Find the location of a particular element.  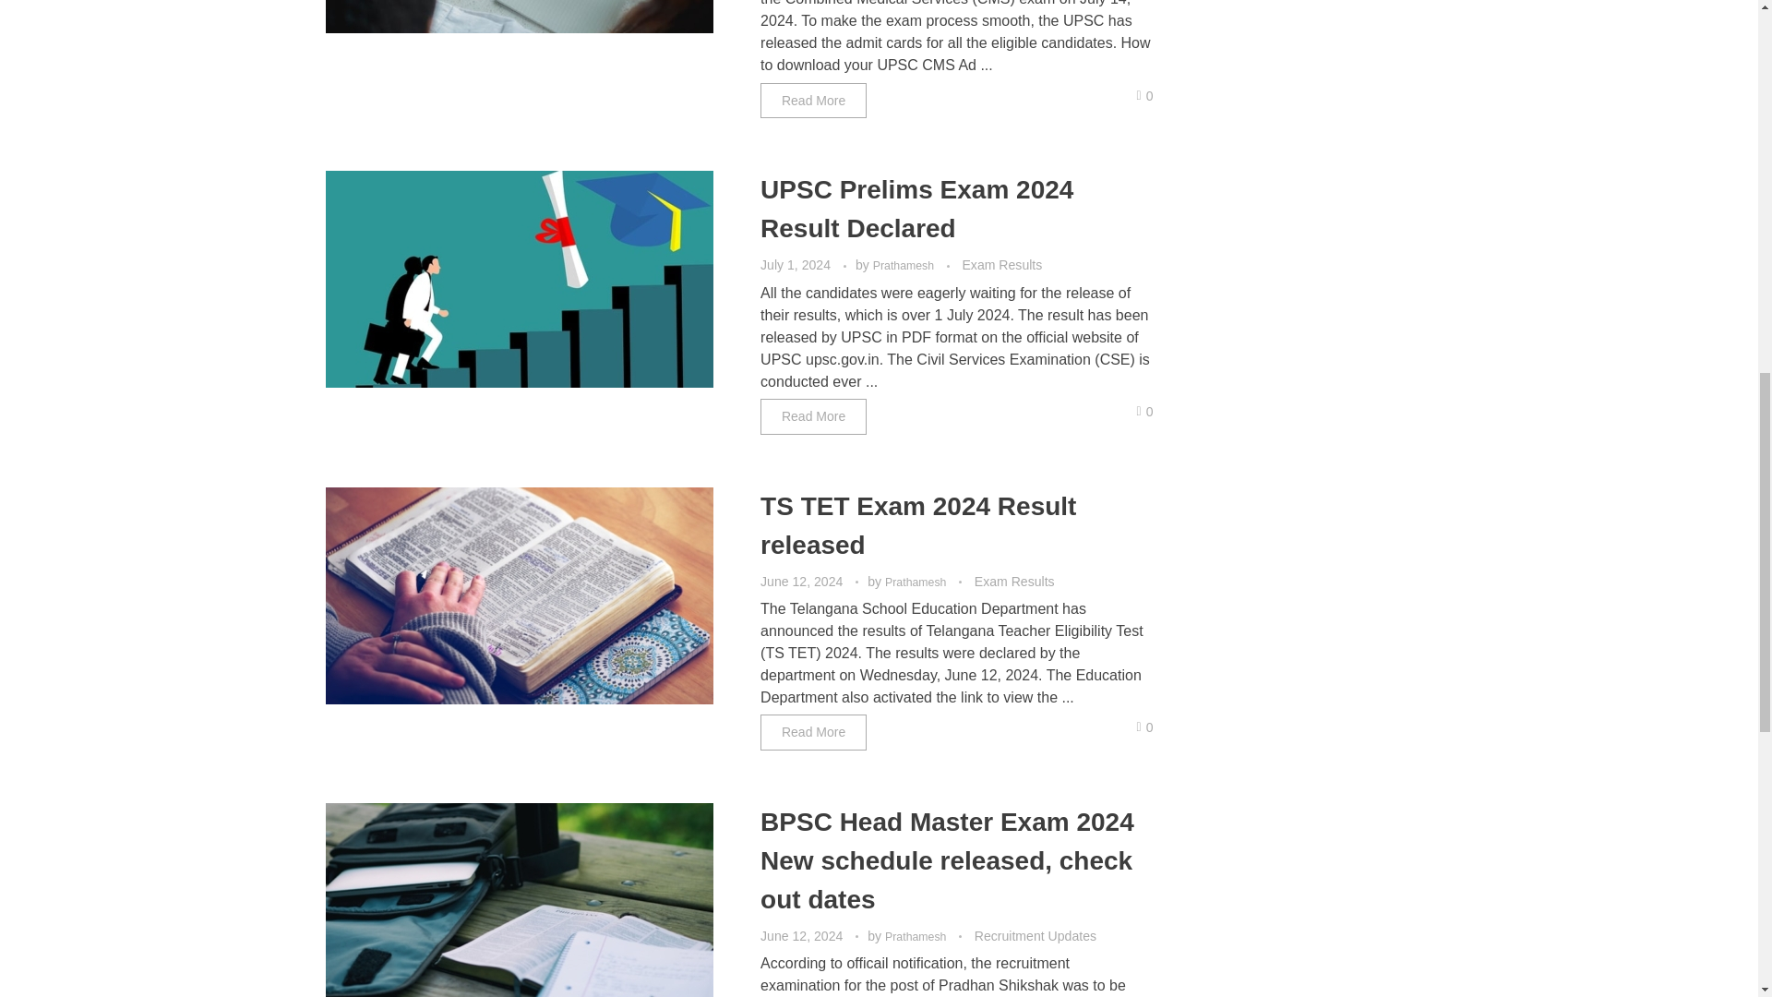

Read More is located at coordinates (812, 416).